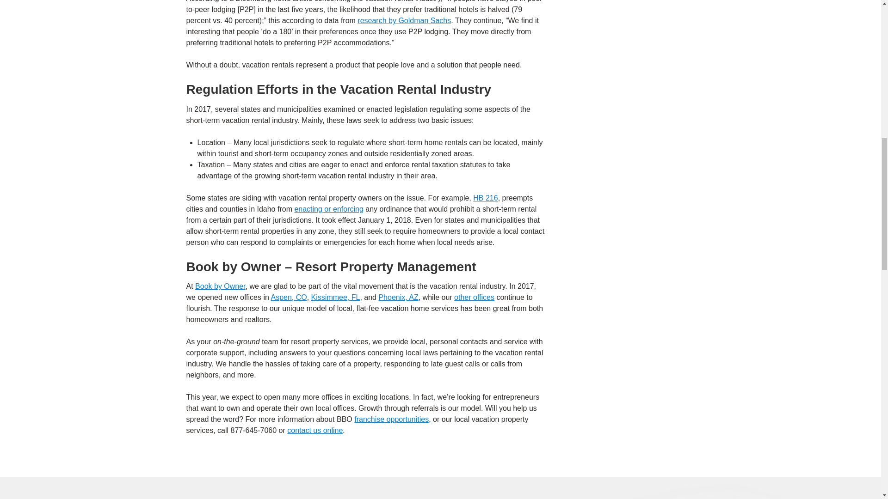  What do you see at coordinates (220, 286) in the screenshot?
I see `Book by Owner` at bounding box center [220, 286].